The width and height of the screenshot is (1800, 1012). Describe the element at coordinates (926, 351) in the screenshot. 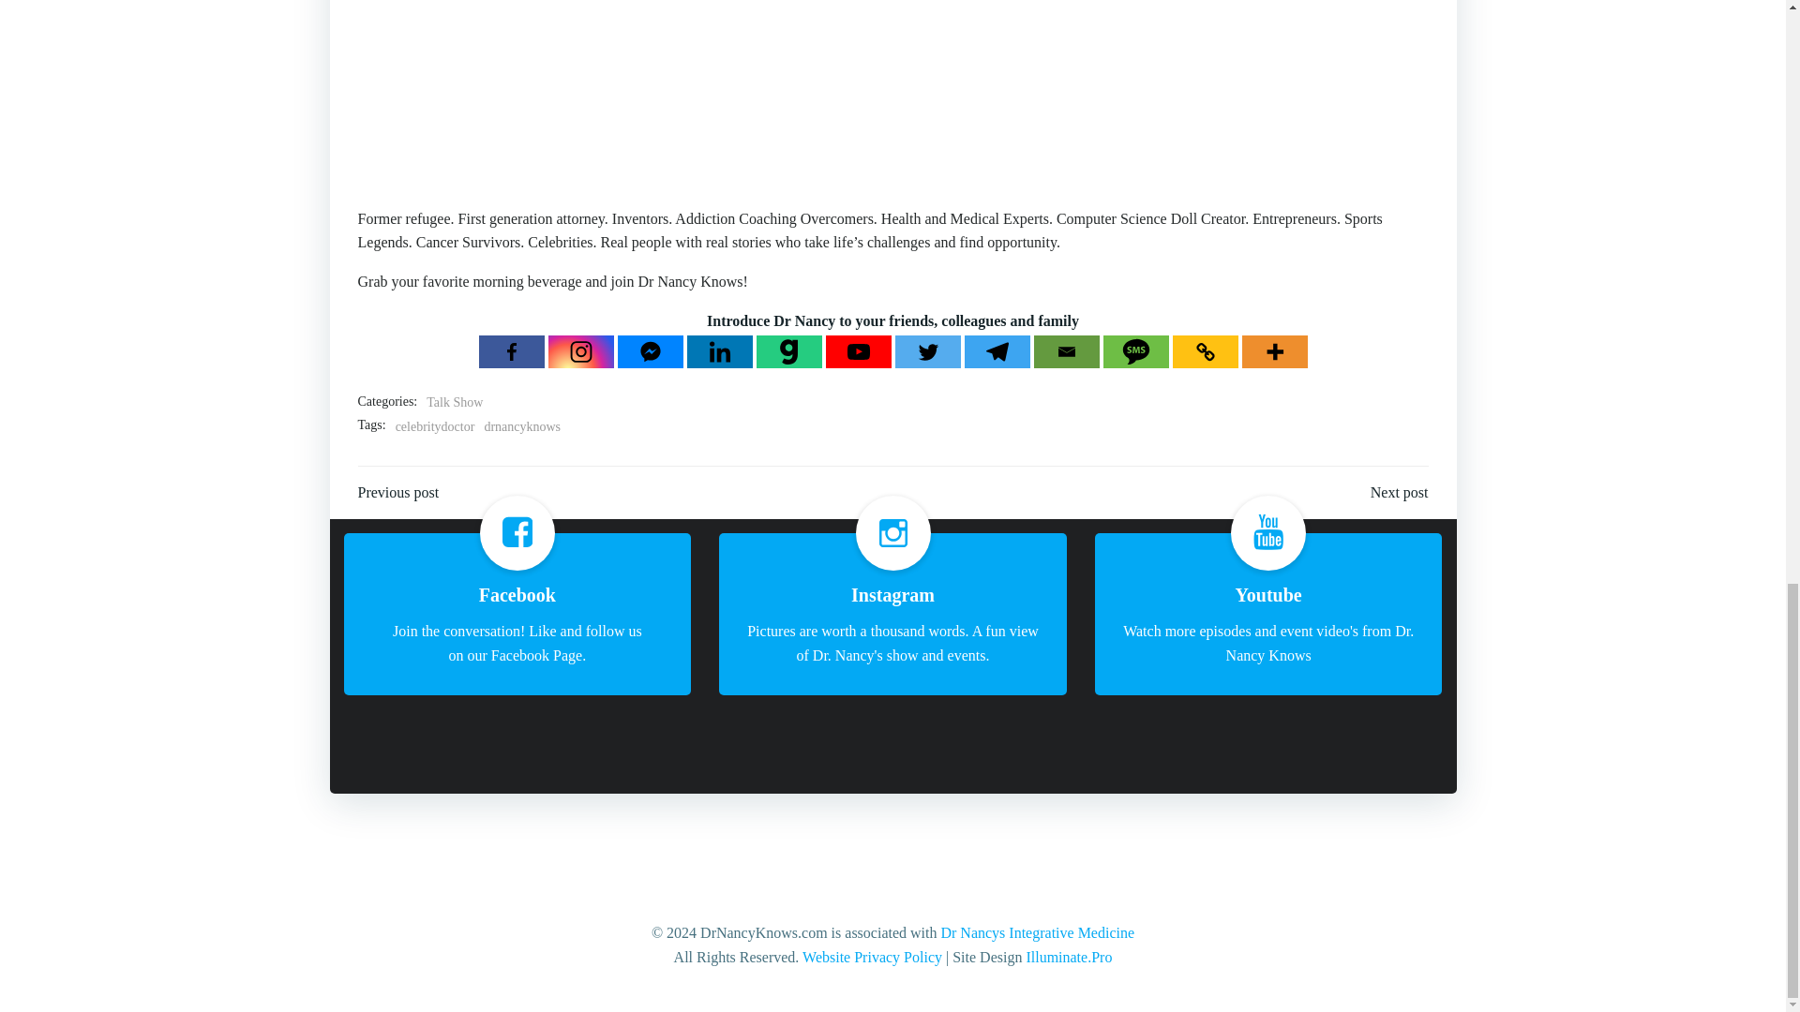

I see `Twitter` at that location.